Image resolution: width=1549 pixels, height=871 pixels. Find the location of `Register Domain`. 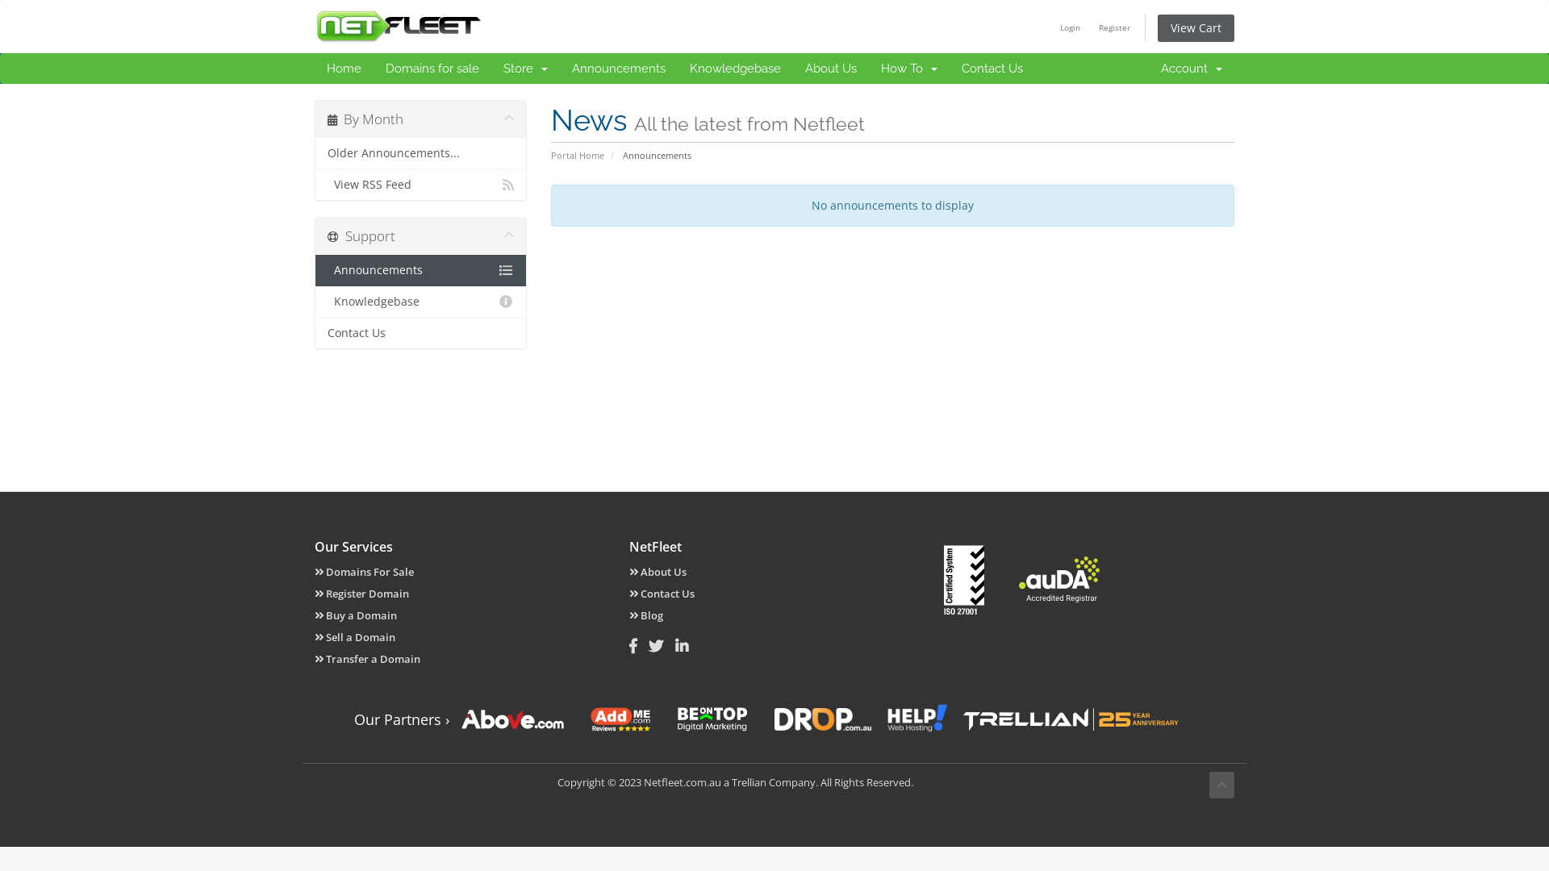

Register Domain is located at coordinates (361, 594).